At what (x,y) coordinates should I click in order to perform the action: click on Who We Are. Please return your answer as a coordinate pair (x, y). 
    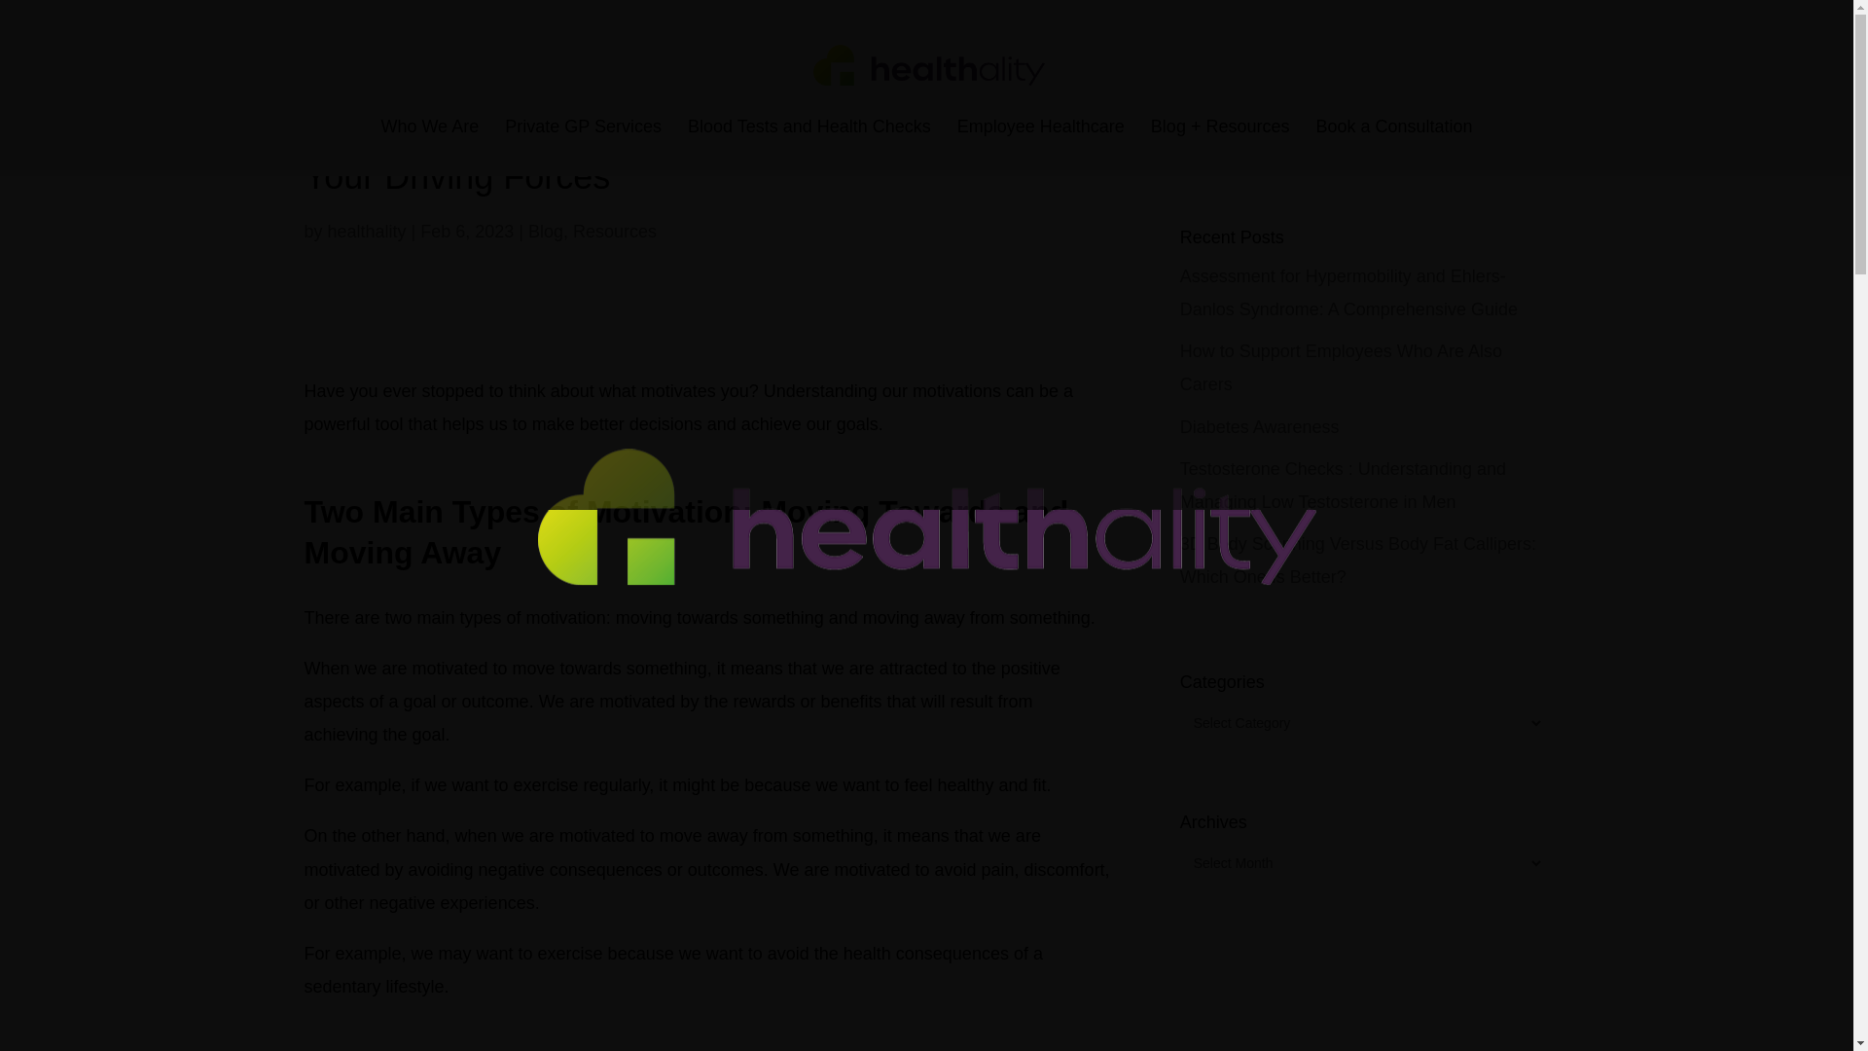
    Looking at the image, I should click on (429, 135).